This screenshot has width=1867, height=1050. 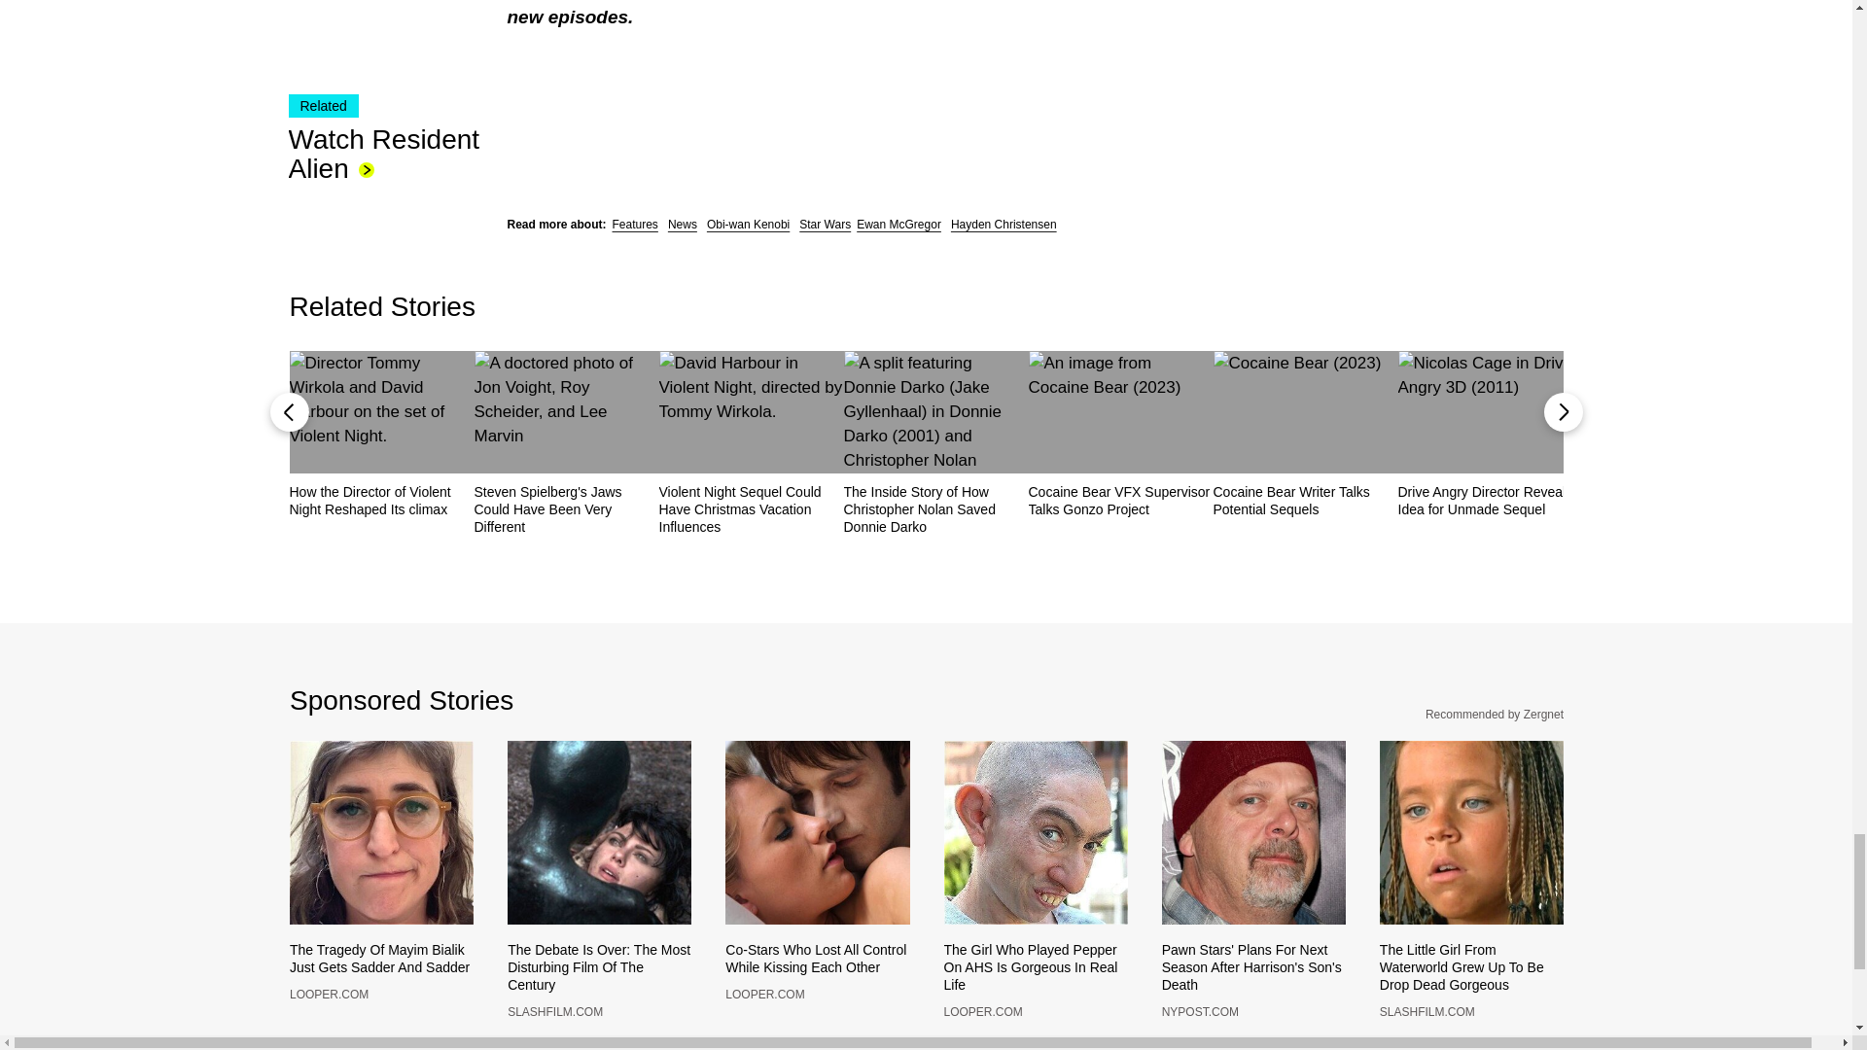 What do you see at coordinates (683, 224) in the screenshot?
I see `News` at bounding box center [683, 224].